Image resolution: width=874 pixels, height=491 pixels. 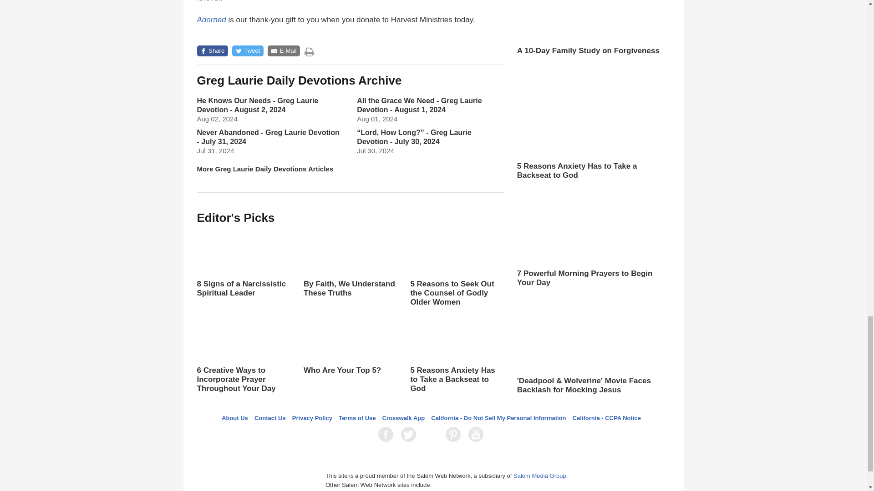 I want to click on By Faith, We Understand These Truths, so click(x=350, y=272).